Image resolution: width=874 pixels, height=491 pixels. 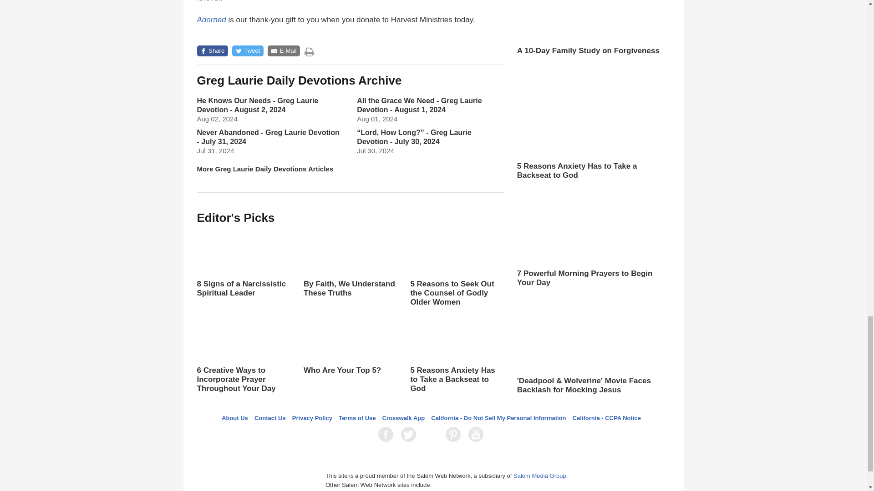 I want to click on By Faith, We Understand These Truths, so click(x=350, y=272).